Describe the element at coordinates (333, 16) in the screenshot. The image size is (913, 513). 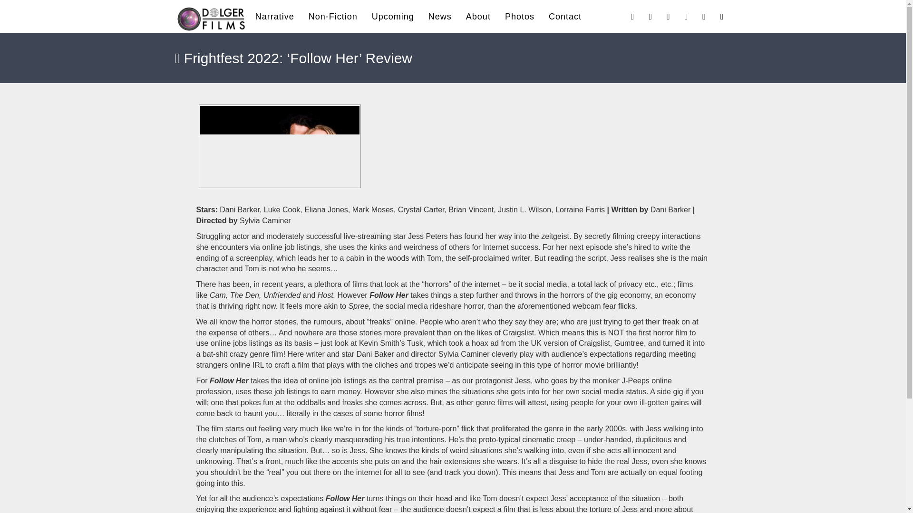
I see `Non-Fiction` at that location.